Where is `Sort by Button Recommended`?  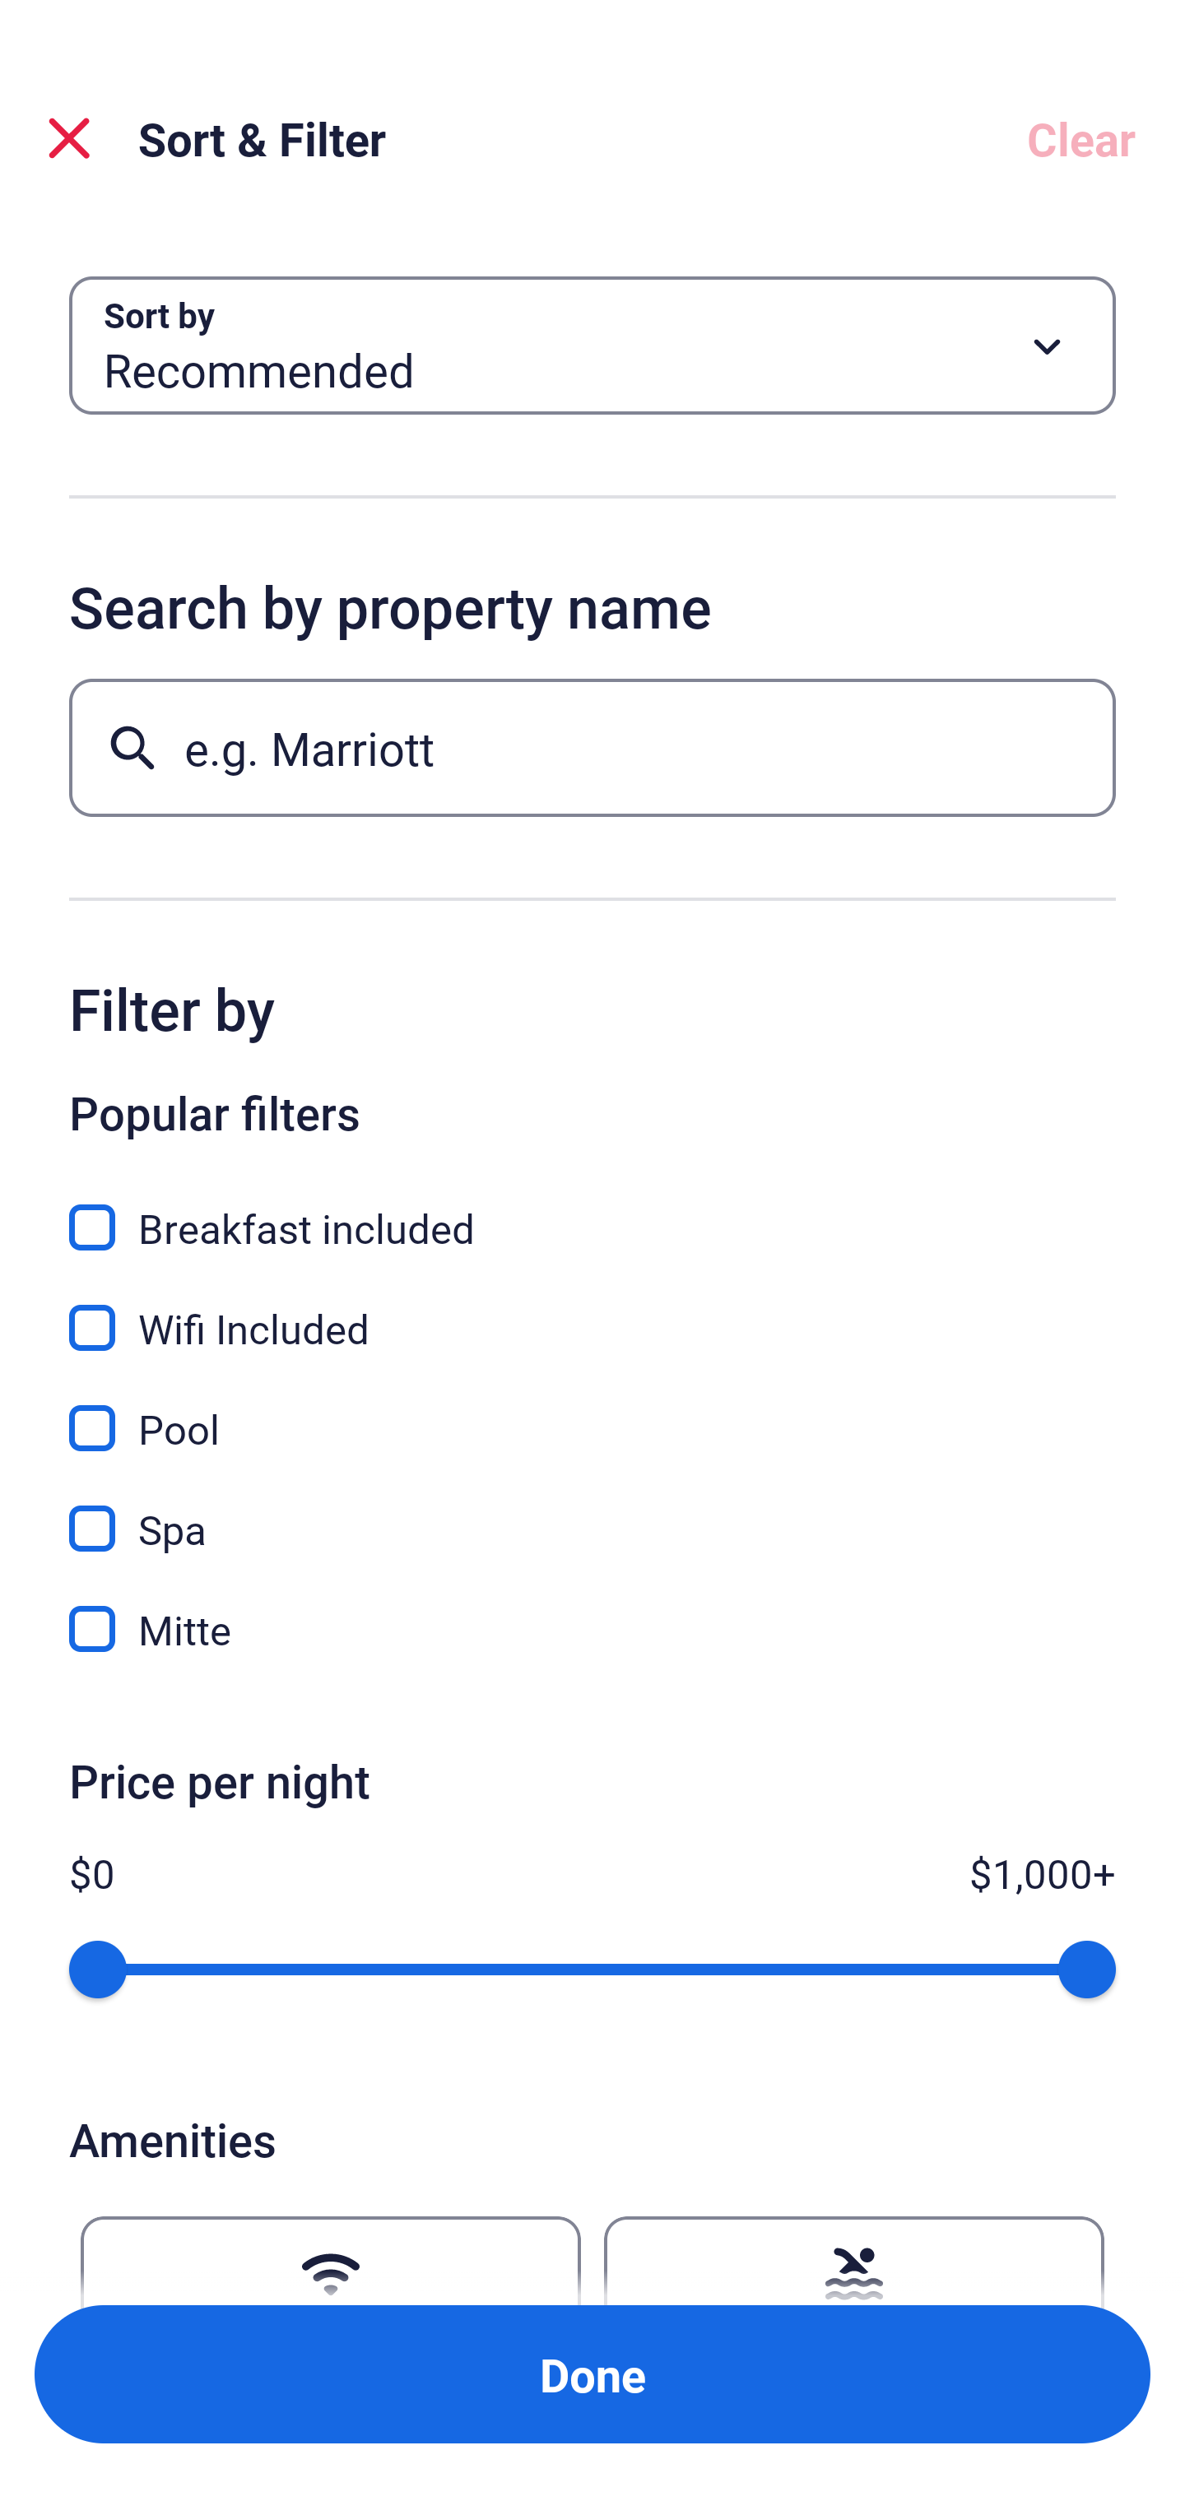
Sort by Button Recommended is located at coordinates (592, 346).